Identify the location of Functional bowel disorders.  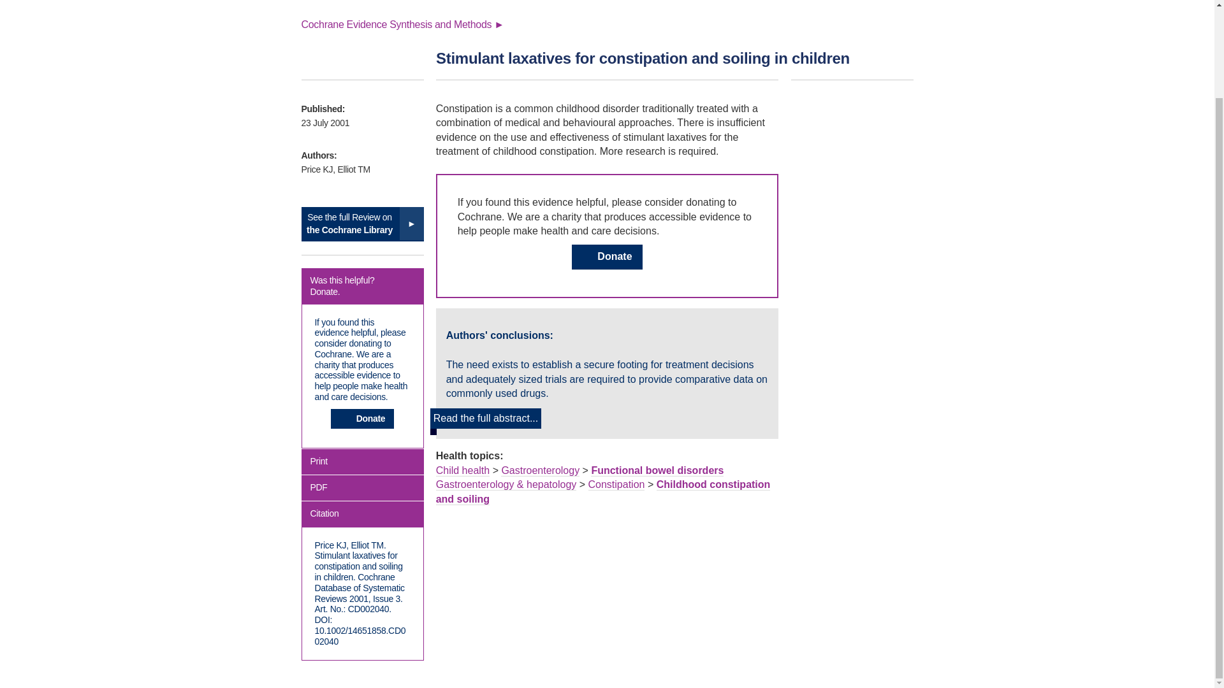
(657, 471).